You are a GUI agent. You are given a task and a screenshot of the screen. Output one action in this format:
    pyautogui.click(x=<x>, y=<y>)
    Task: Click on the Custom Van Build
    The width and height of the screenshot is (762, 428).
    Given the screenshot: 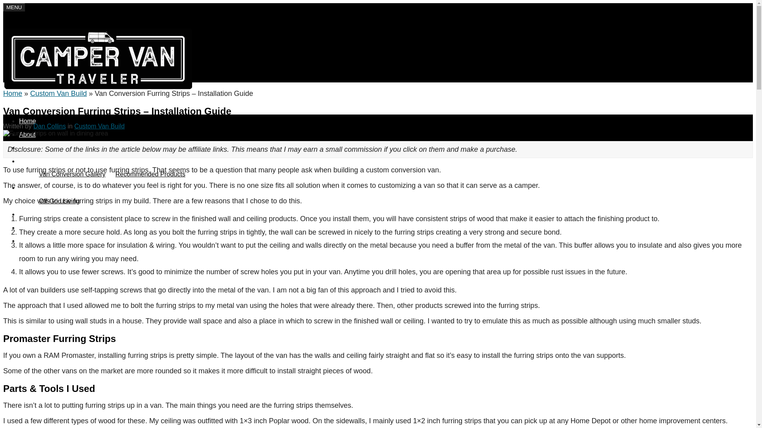 What is the action you would take?
    pyautogui.click(x=99, y=126)
    